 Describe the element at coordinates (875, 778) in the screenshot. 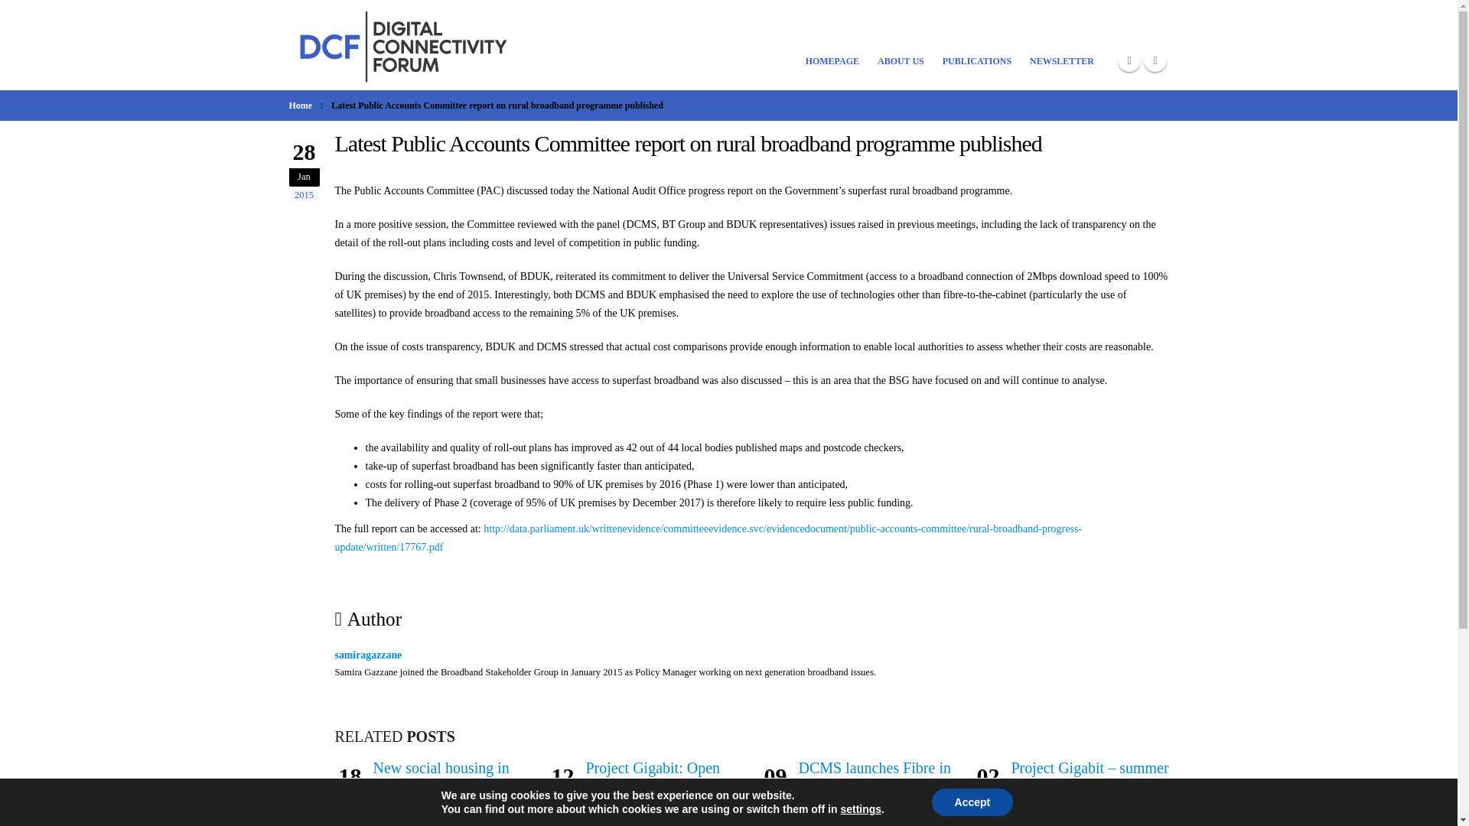

I see `DCMS launches Fibre in Water open competition` at that location.